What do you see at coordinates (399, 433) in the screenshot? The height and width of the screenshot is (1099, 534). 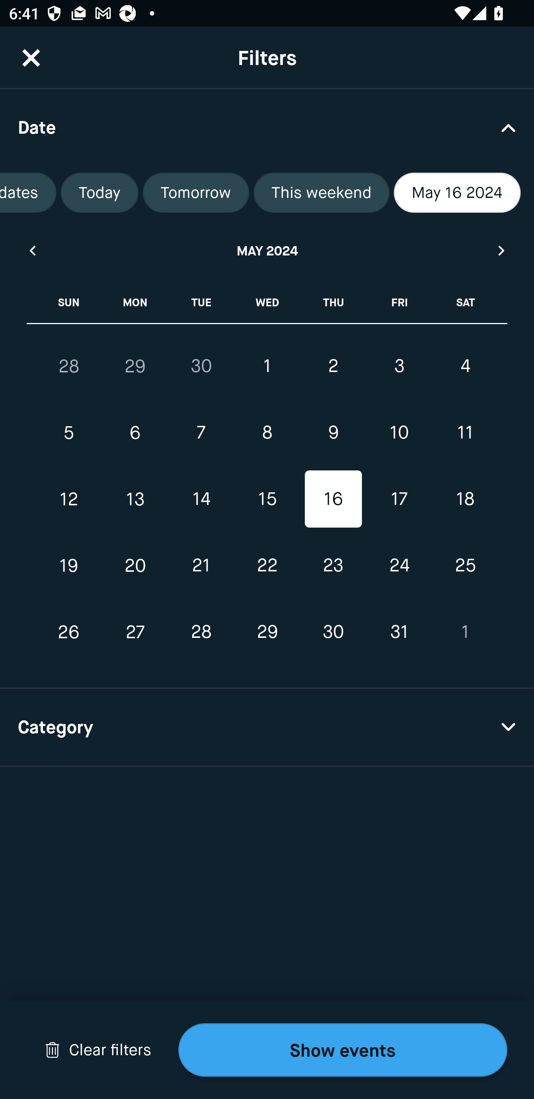 I see `10` at bounding box center [399, 433].